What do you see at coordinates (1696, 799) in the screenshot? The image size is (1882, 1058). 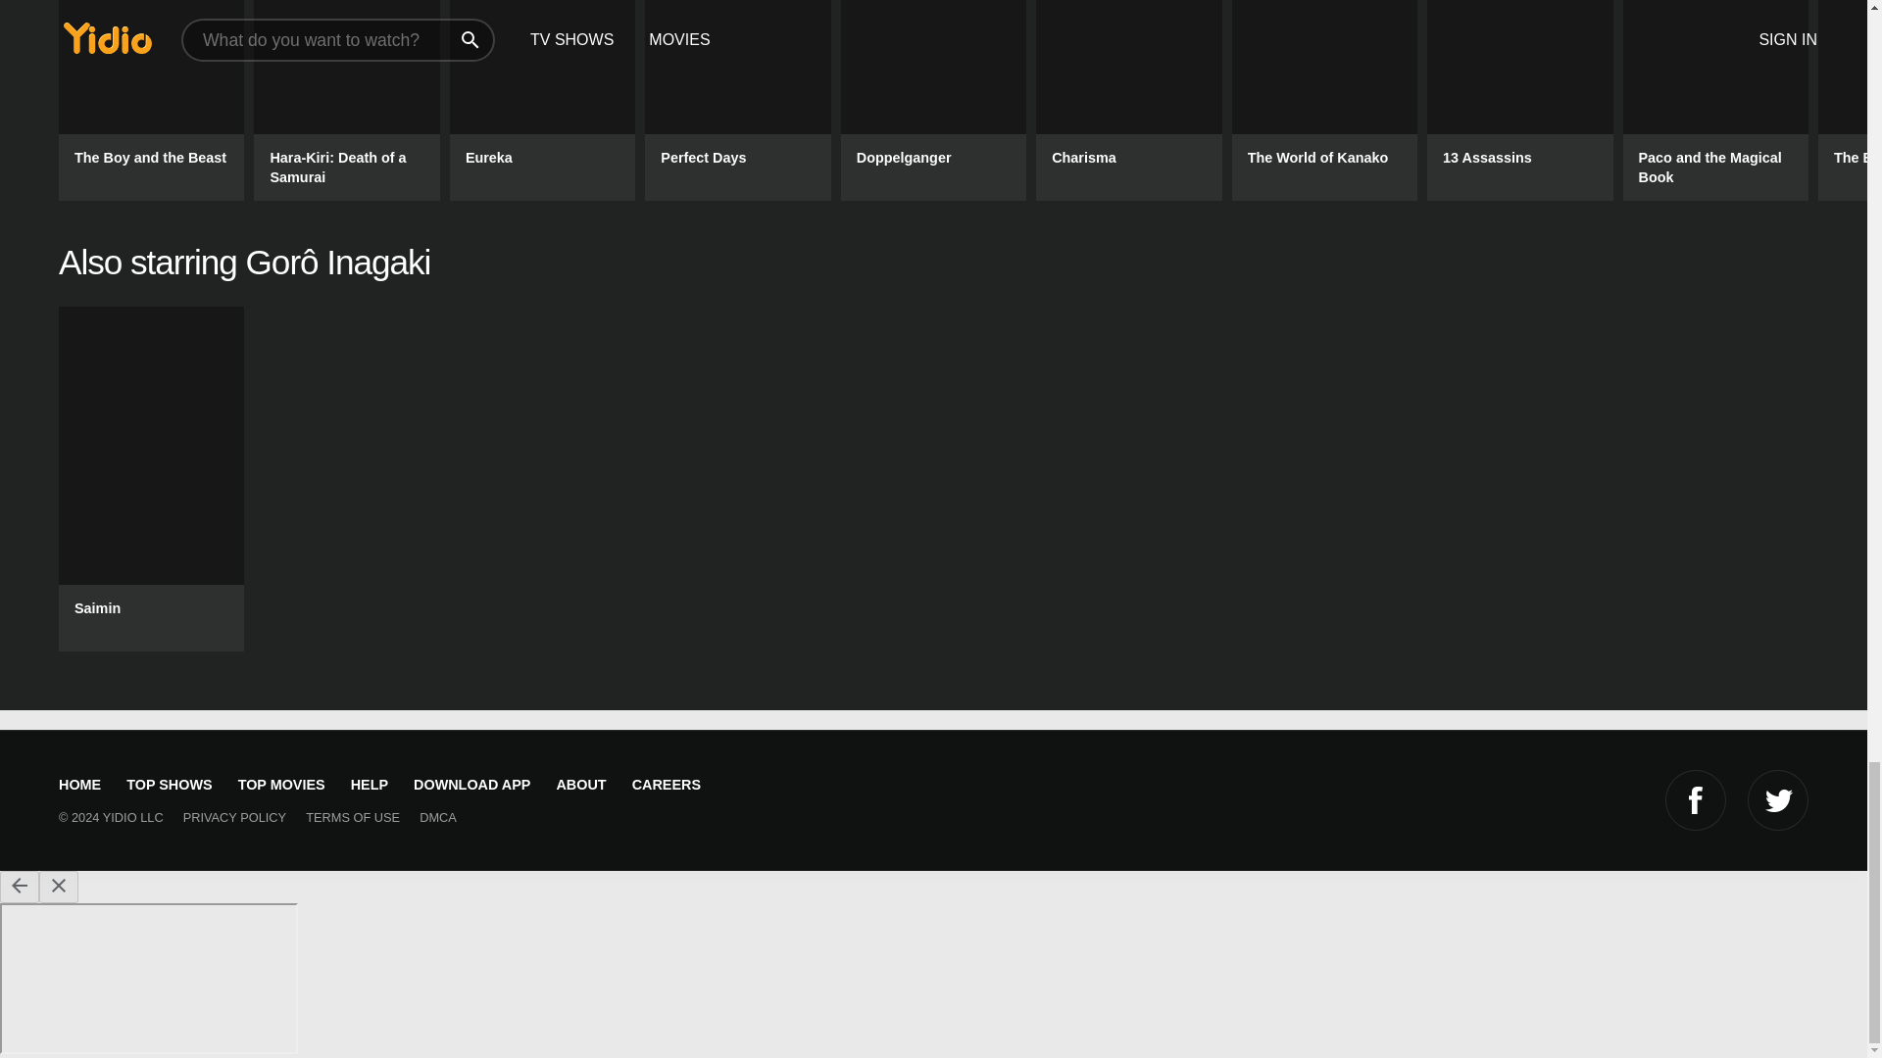 I see `Facebook` at bounding box center [1696, 799].